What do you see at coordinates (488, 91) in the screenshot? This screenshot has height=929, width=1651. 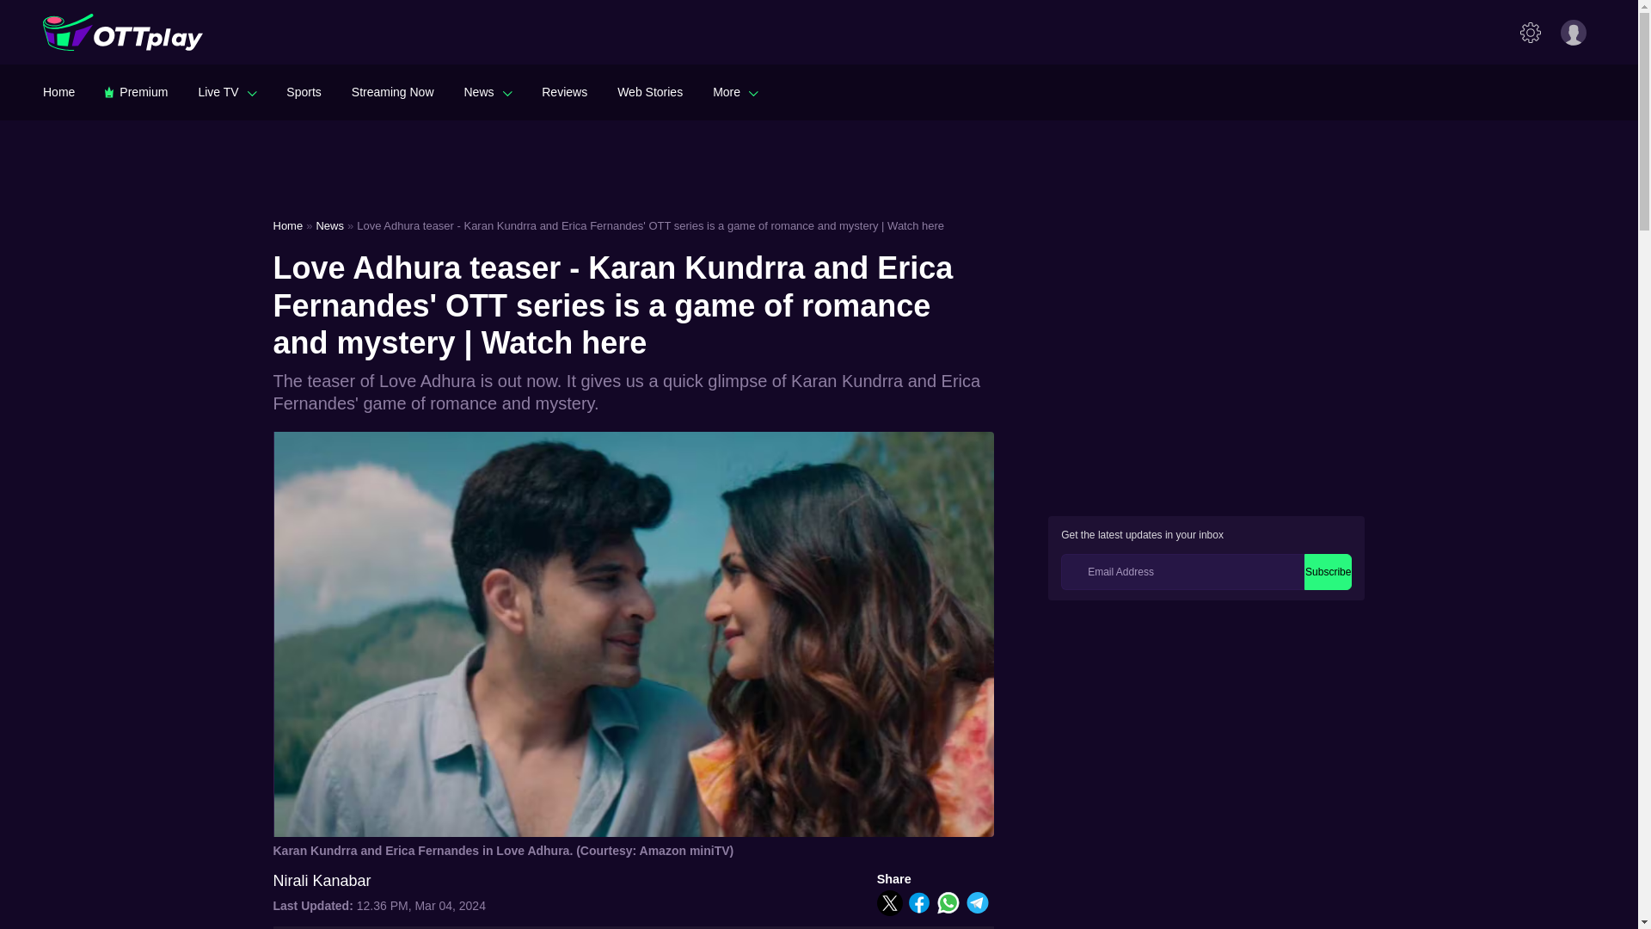 I see `News` at bounding box center [488, 91].